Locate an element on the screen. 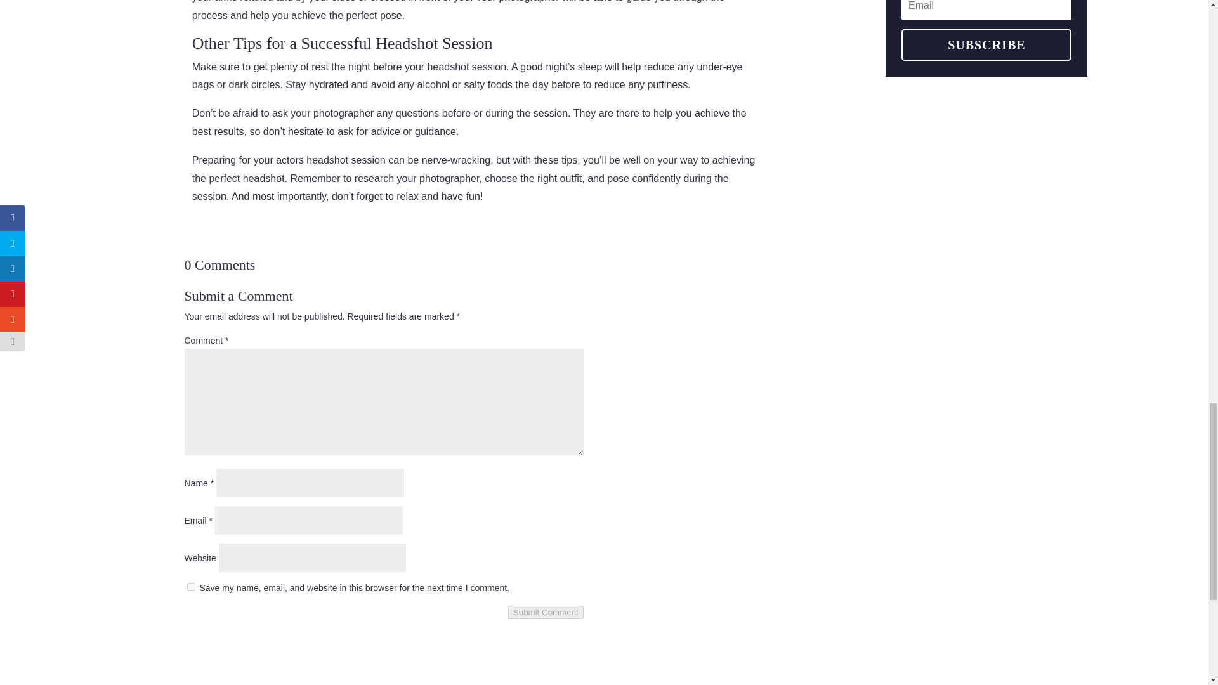 The width and height of the screenshot is (1218, 685). Submit Comment is located at coordinates (546, 612).